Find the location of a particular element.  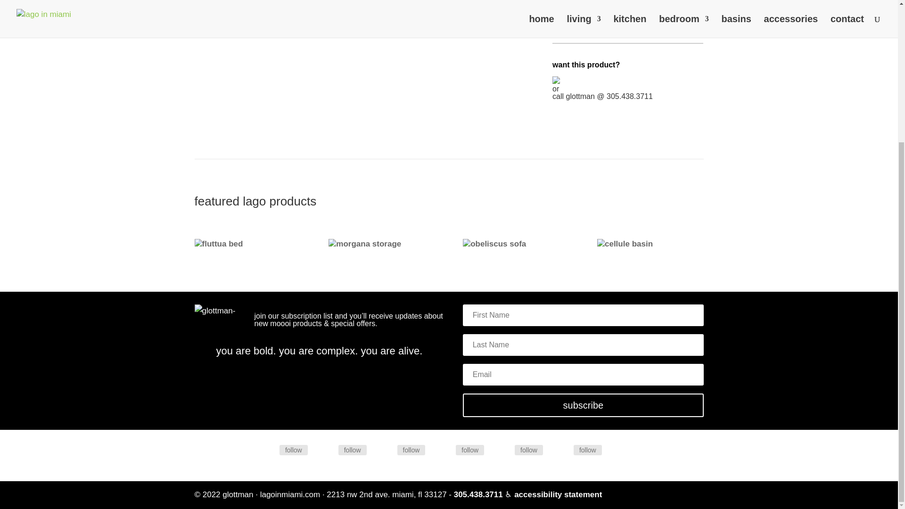

Follow on tumblr is located at coordinates (503, 450).